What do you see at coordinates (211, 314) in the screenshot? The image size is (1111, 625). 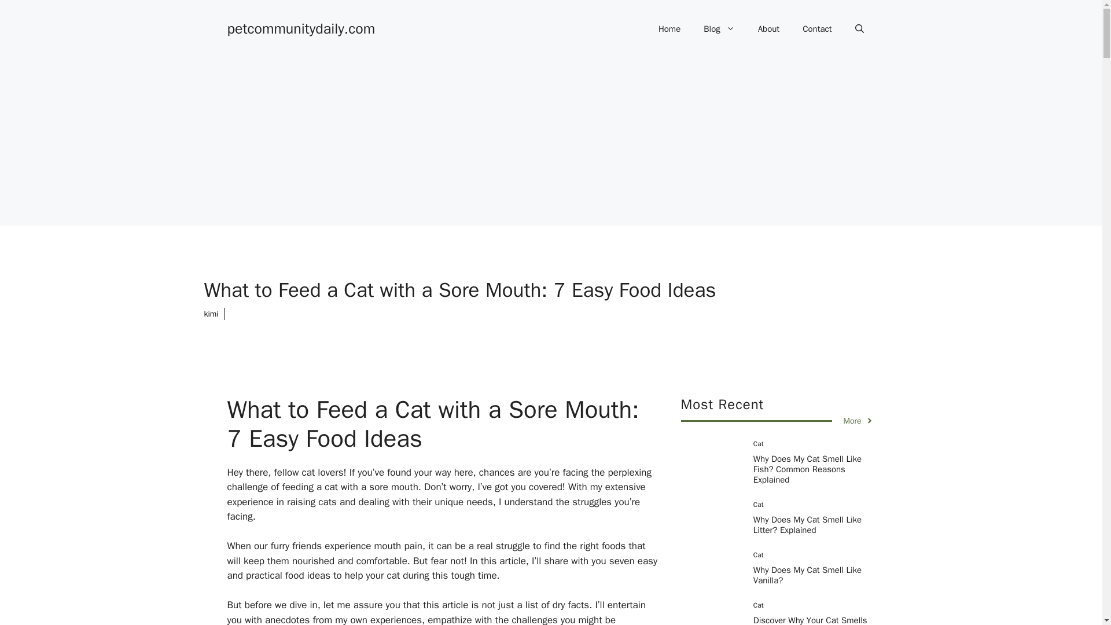 I see `kimi` at bounding box center [211, 314].